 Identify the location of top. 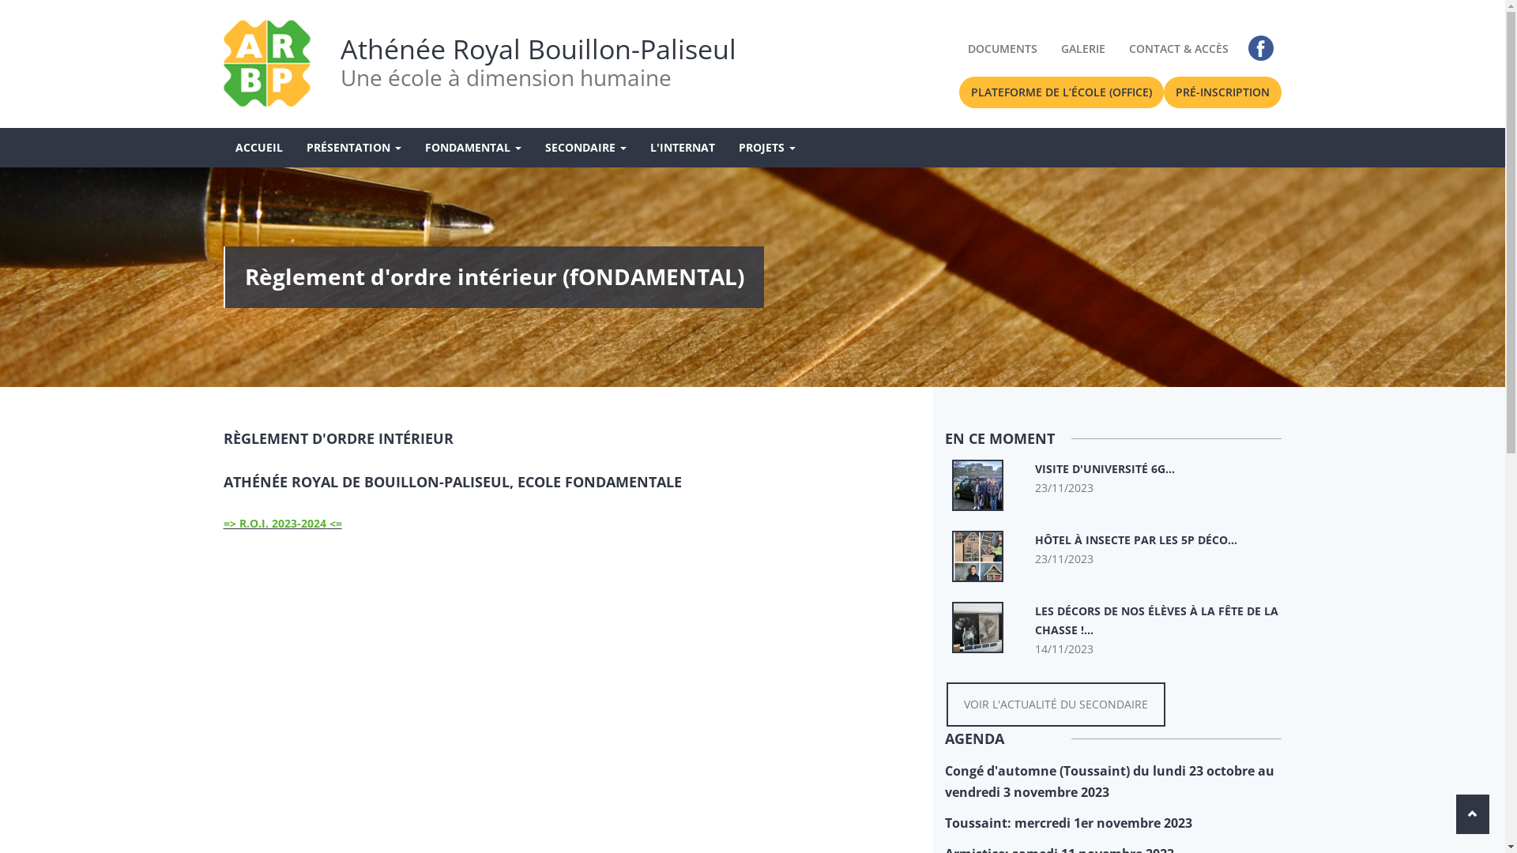
(1473, 814).